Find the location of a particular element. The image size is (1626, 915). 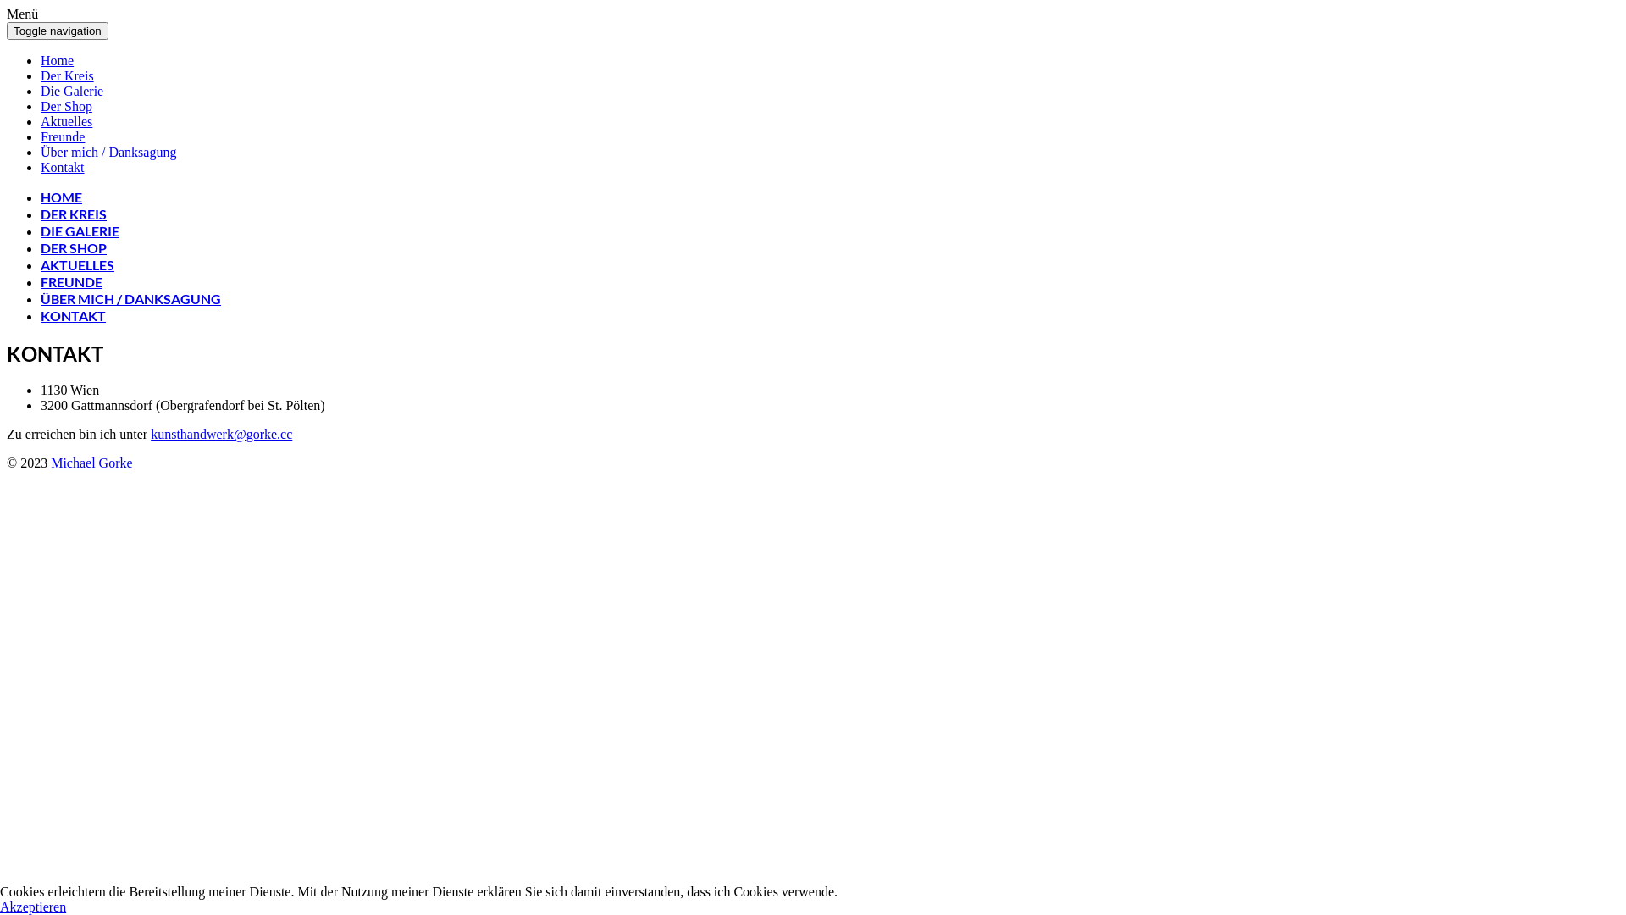

DER KREIS is located at coordinates (74, 213).